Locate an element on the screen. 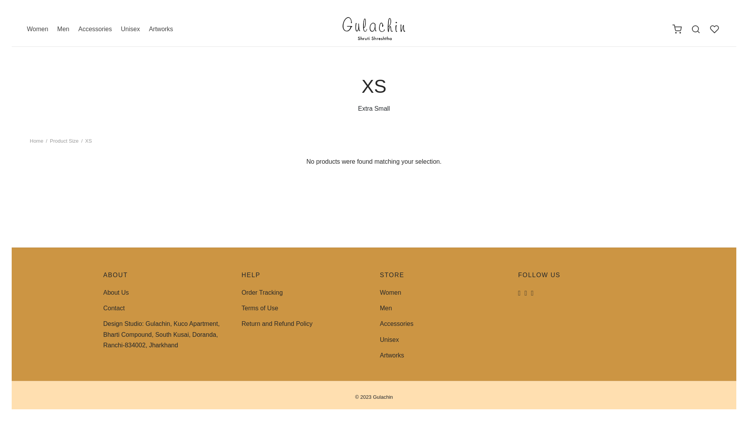  Unisex is located at coordinates (130, 29).